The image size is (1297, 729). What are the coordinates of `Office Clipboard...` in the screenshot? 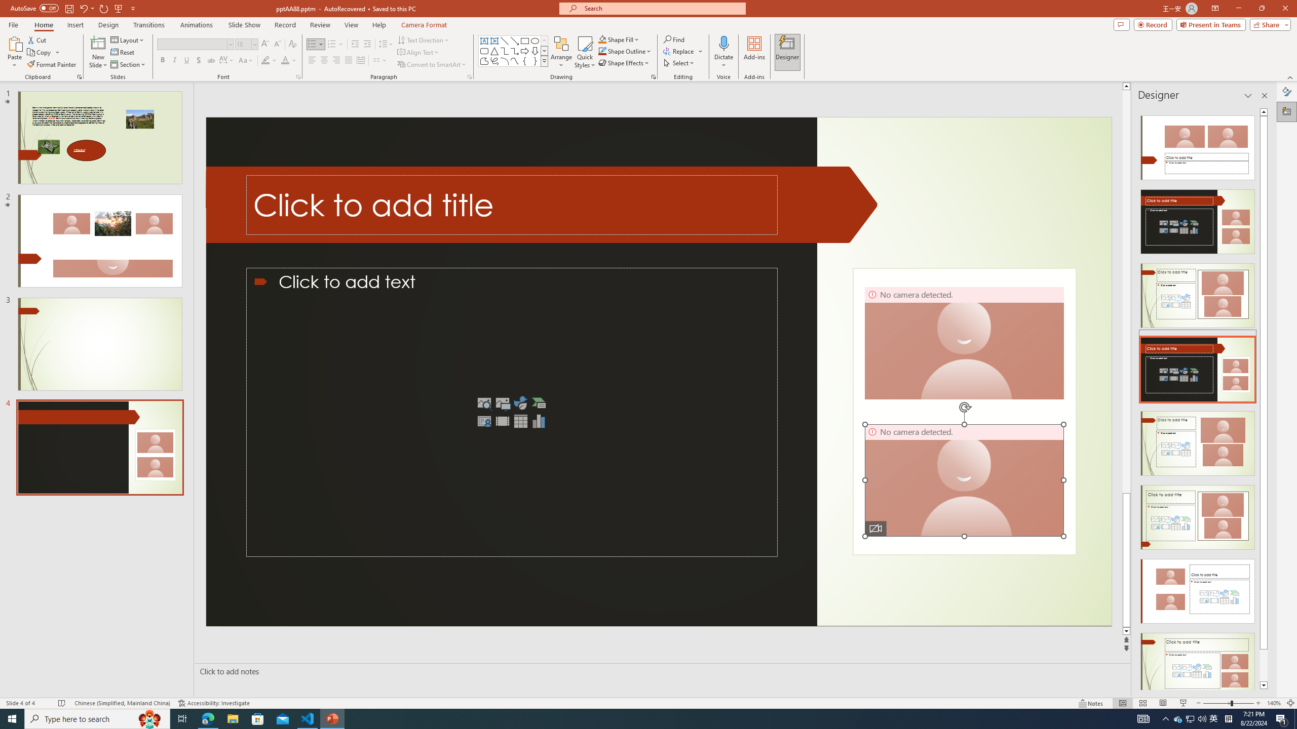 It's located at (79, 77).